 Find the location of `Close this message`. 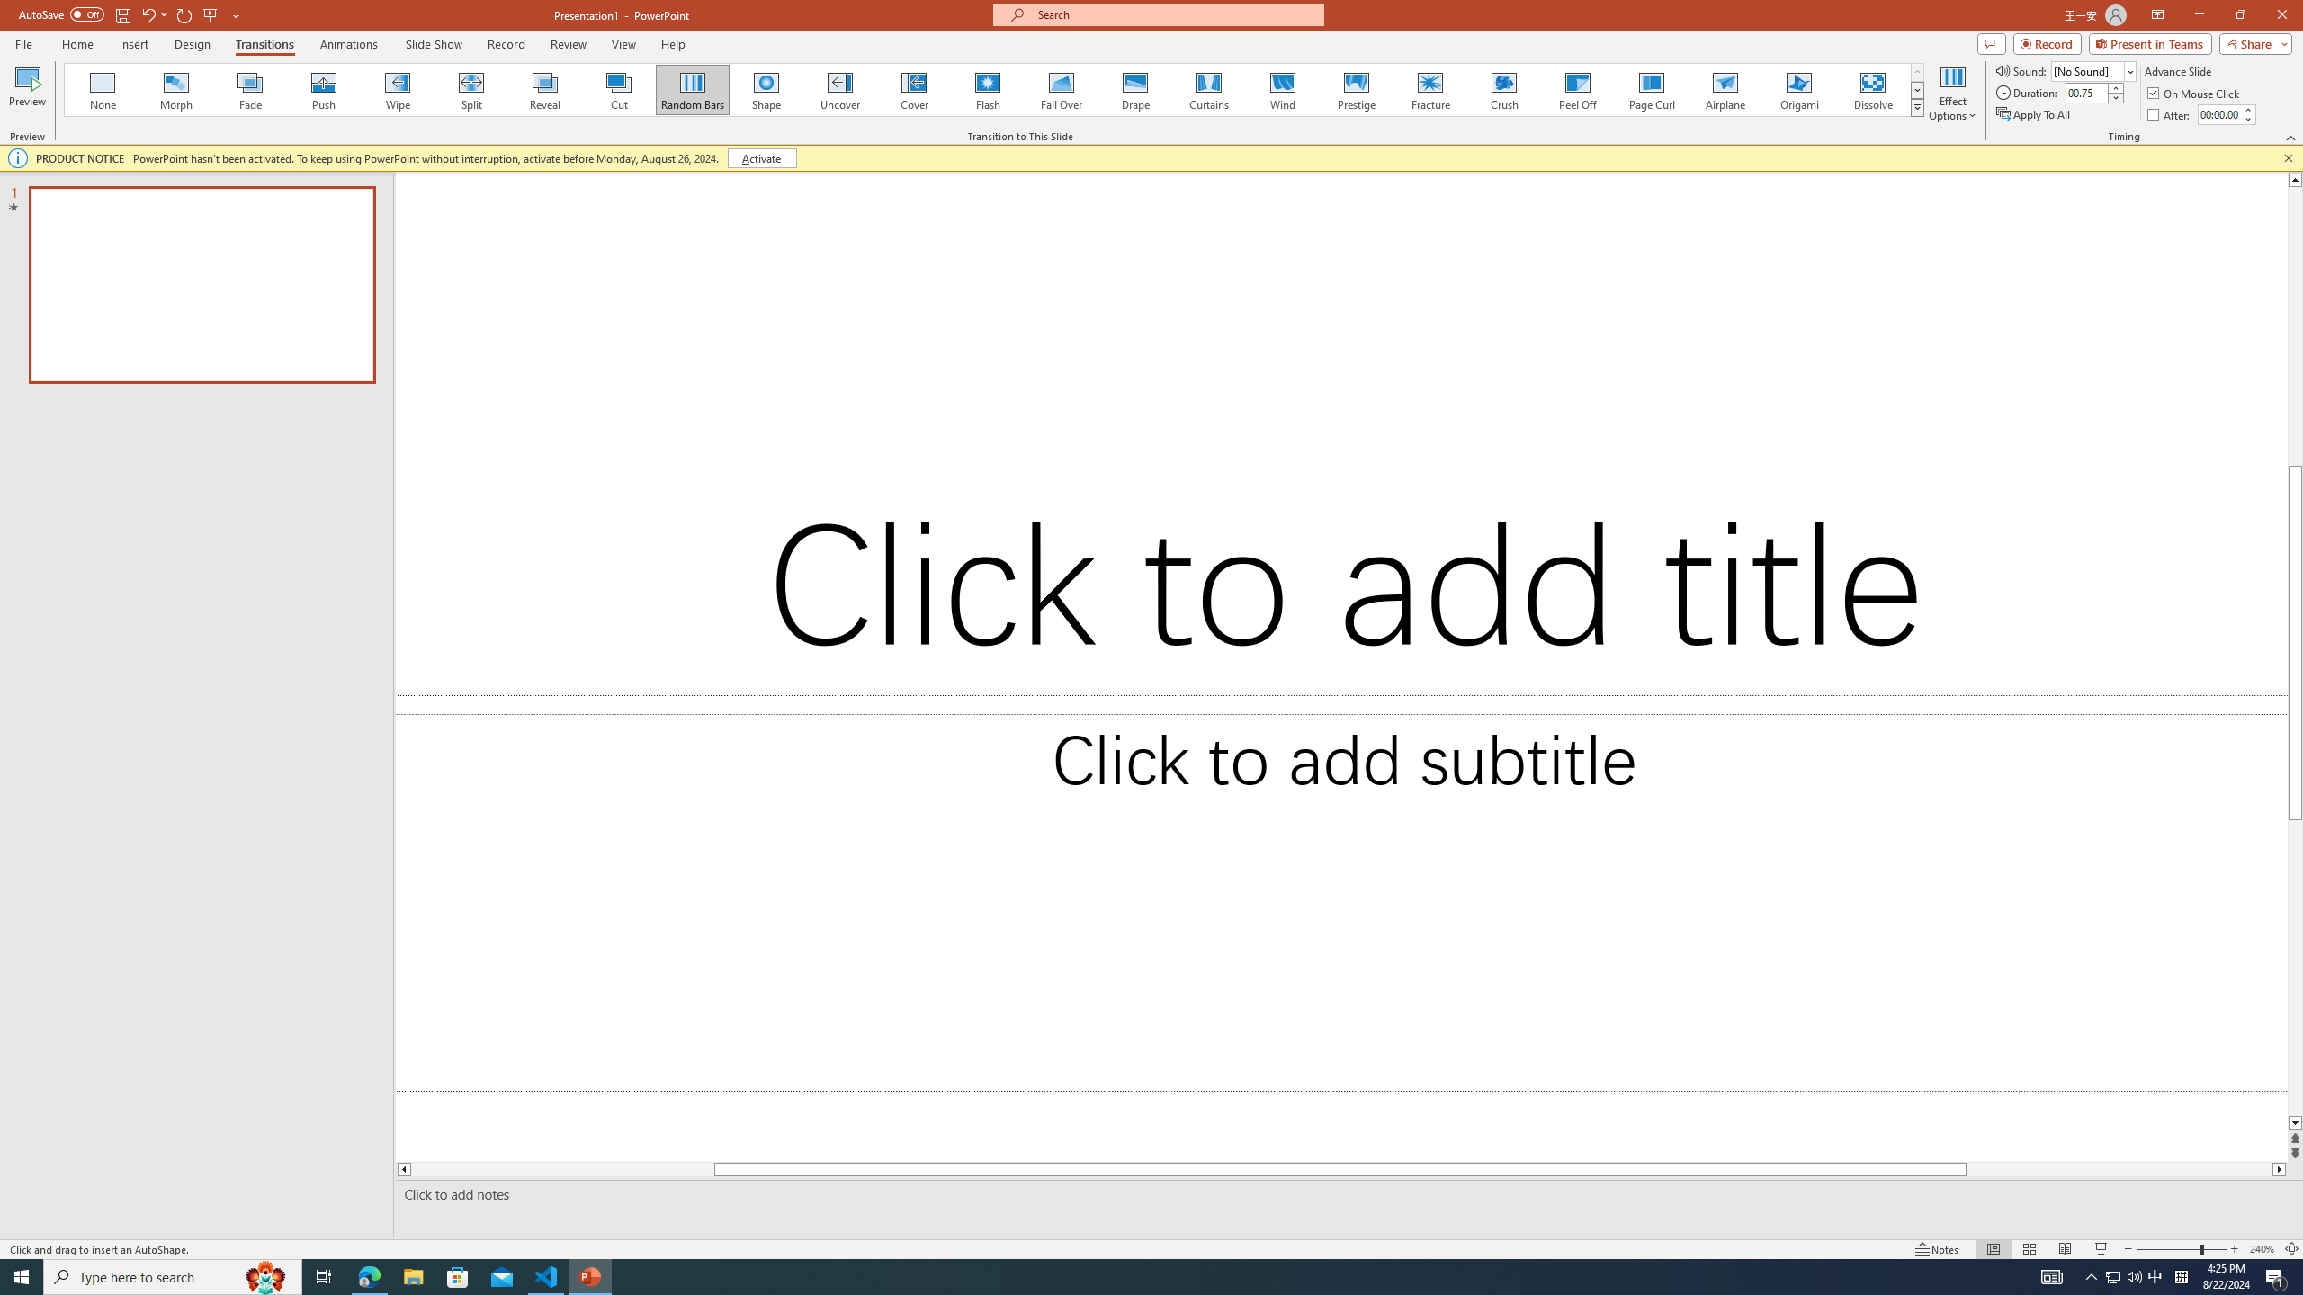

Close this message is located at coordinates (2288, 158).